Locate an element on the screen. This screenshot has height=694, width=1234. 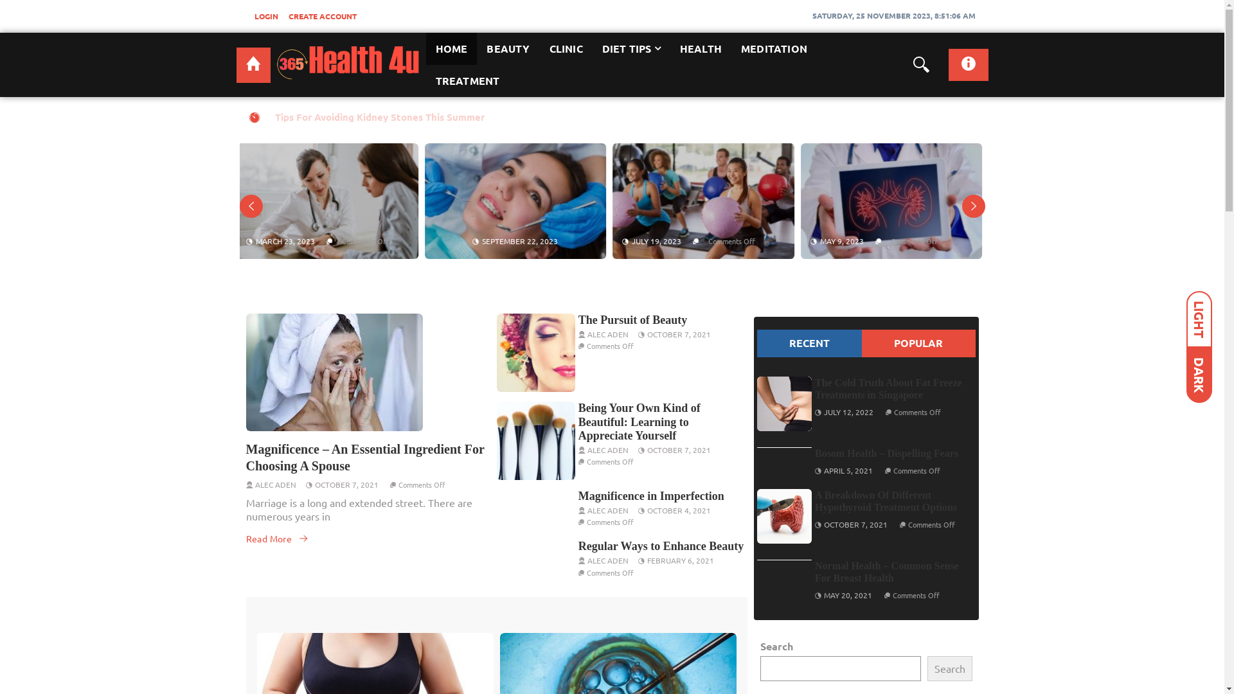
365 Health 4U: Health and fitness guide for everyone is located at coordinates (253, 66).